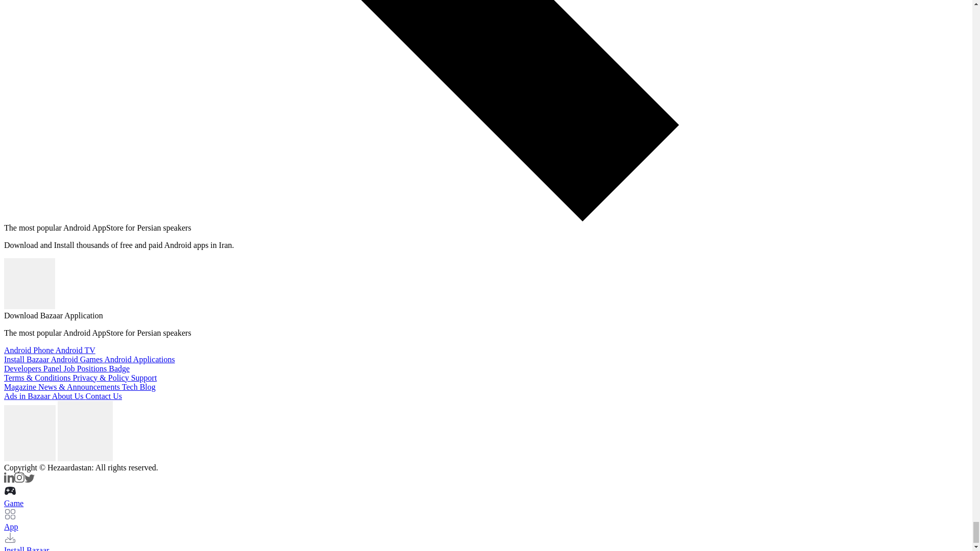 This screenshot has height=551, width=980. What do you see at coordinates (27, 359) in the screenshot?
I see `Install Bazaar` at bounding box center [27, 359].